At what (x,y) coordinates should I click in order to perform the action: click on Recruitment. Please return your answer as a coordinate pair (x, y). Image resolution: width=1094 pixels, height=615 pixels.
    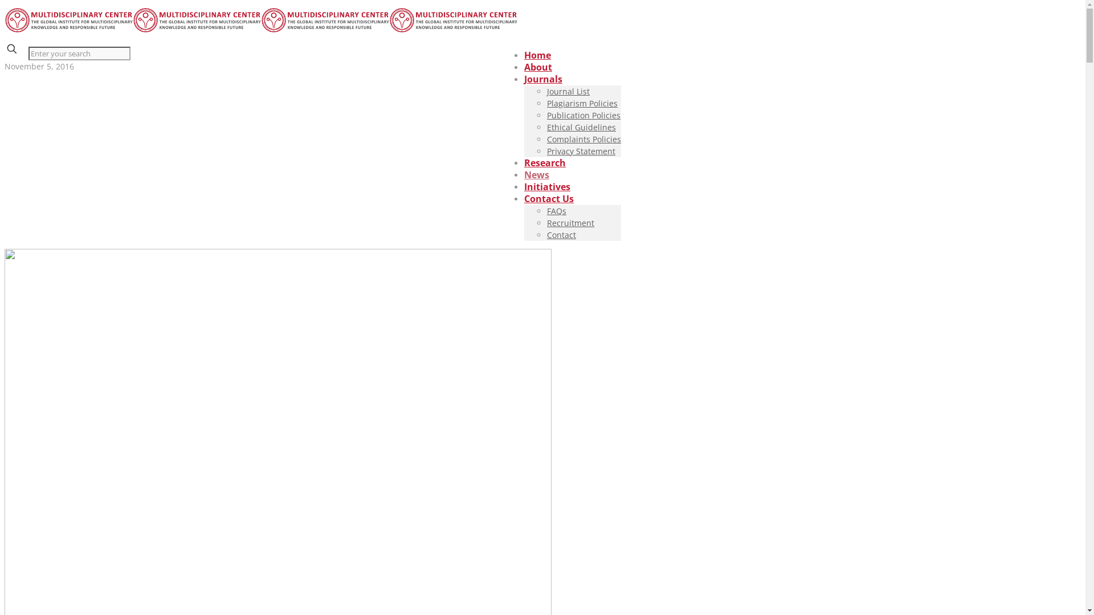
    Looking at the image, I should click on (571, 223).